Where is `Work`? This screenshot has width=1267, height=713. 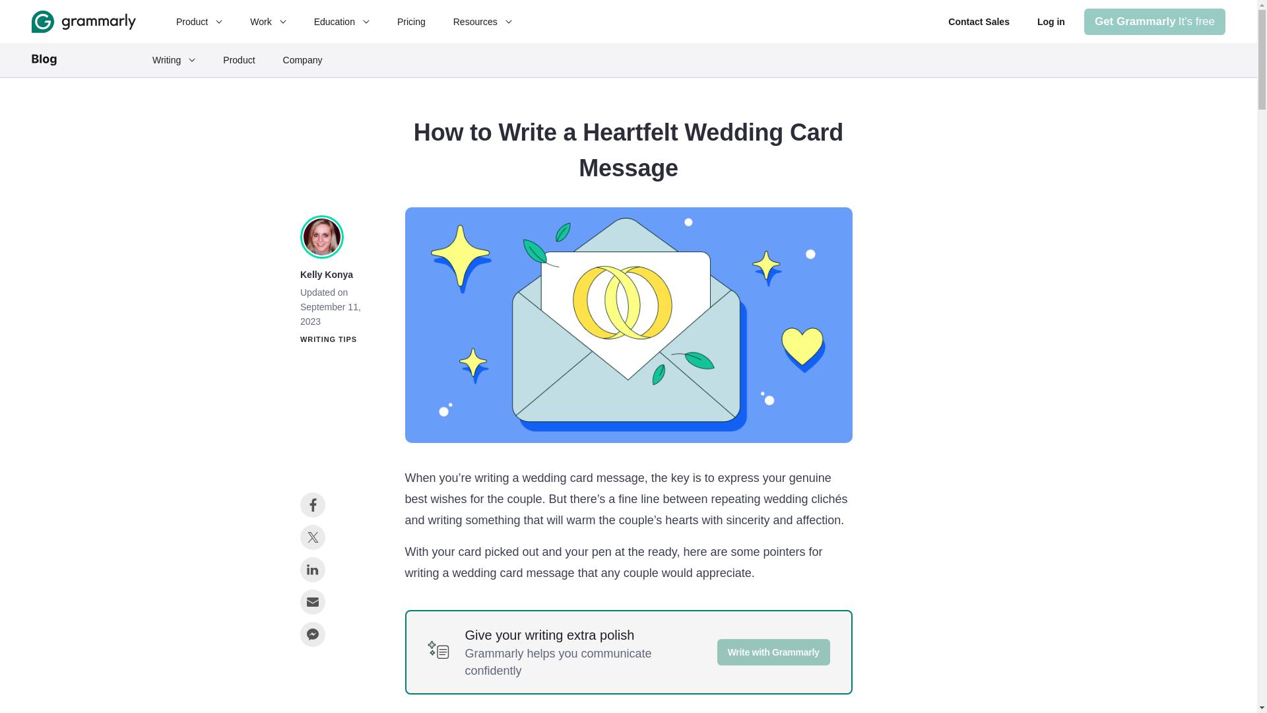 Work is located at coordinates (268, 21).